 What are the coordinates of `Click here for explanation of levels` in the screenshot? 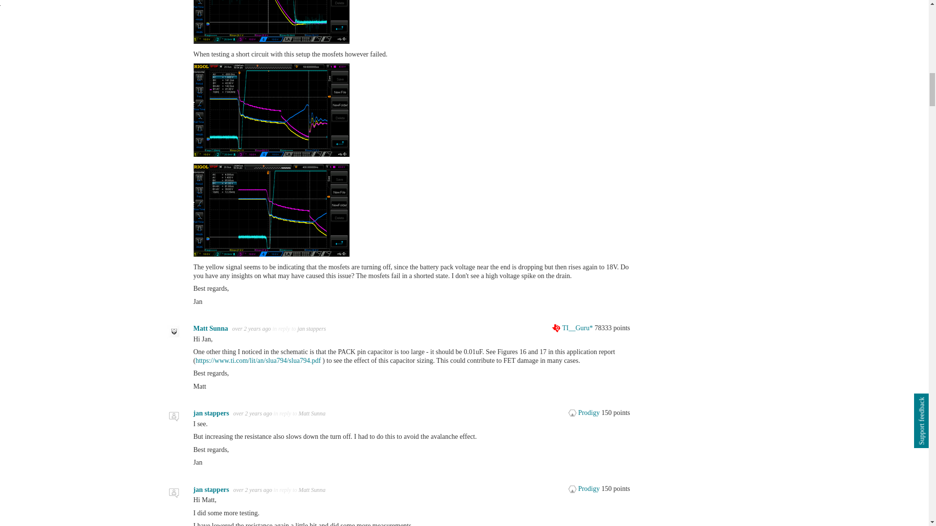 It's located at (585, 413).